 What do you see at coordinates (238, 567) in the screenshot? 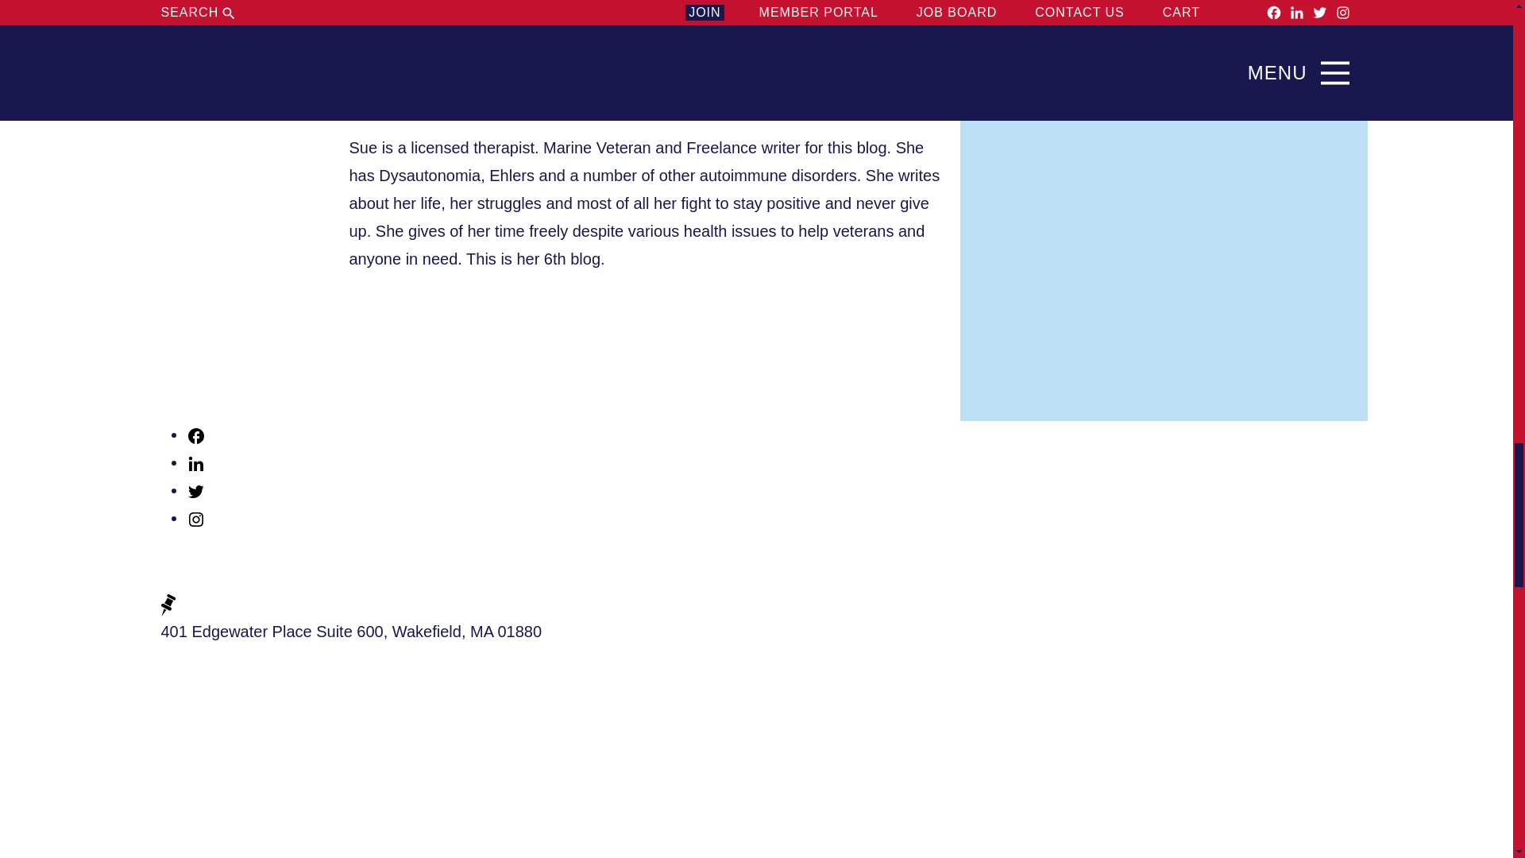
I see `Women Marines Association` at bounding box center [238, 567].